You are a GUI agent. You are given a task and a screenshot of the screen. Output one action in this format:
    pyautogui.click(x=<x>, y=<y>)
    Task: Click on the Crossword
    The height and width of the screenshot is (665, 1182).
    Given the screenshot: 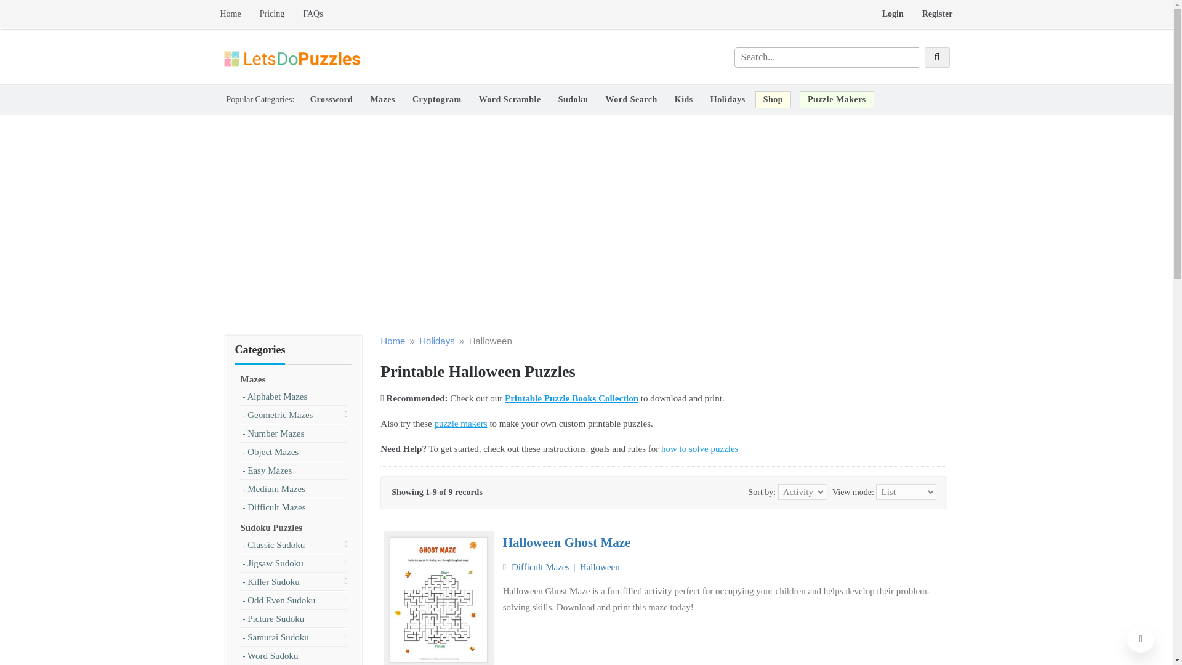 What is the action you would take?
    pyautogui.click(x=331, y=99)
    